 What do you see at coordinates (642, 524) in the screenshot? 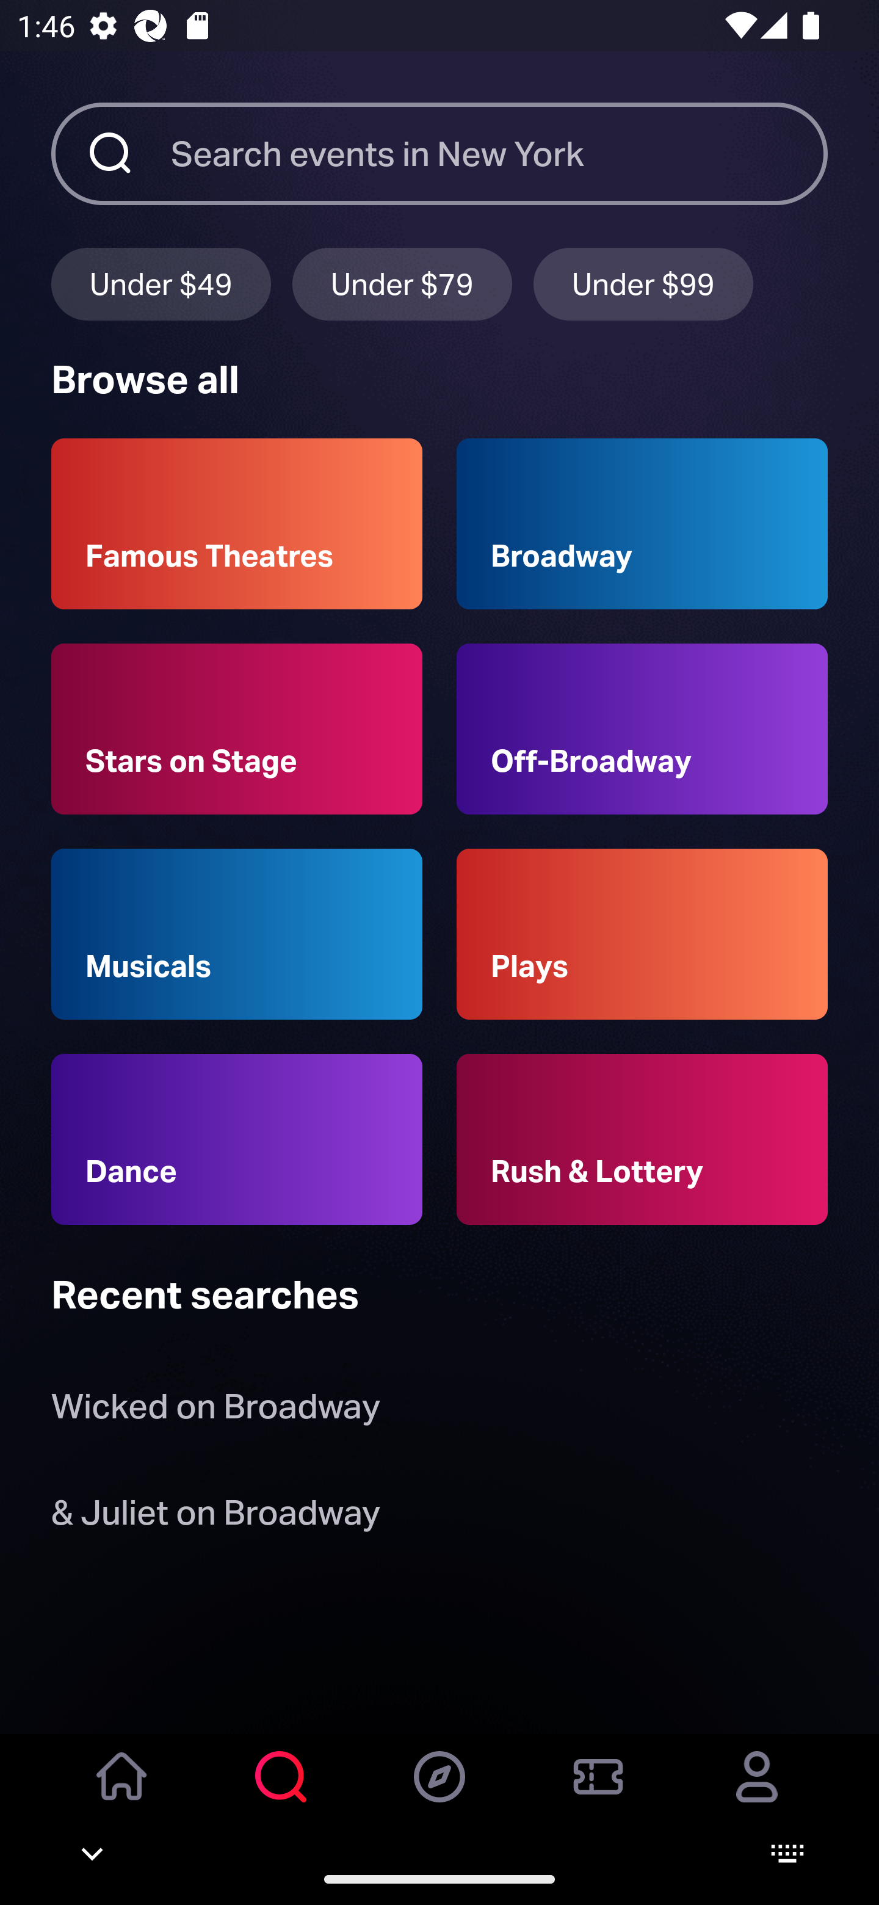
I see `Broadway` at bounding box center [642, 524].